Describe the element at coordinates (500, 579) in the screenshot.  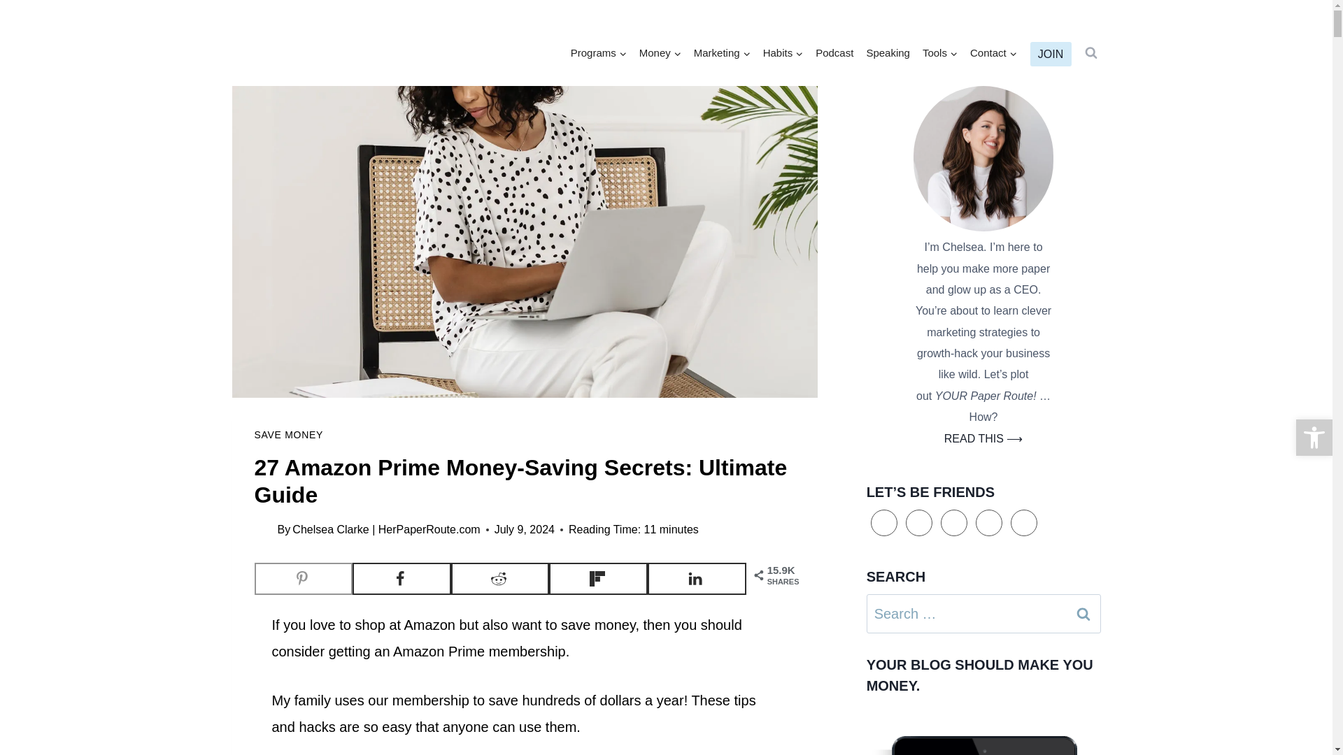
I see `Share on Reddit` at that location.